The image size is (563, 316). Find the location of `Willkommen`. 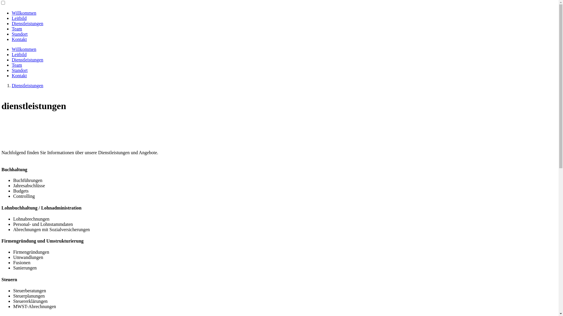

Willkommen is located at coordinates (24, 49).